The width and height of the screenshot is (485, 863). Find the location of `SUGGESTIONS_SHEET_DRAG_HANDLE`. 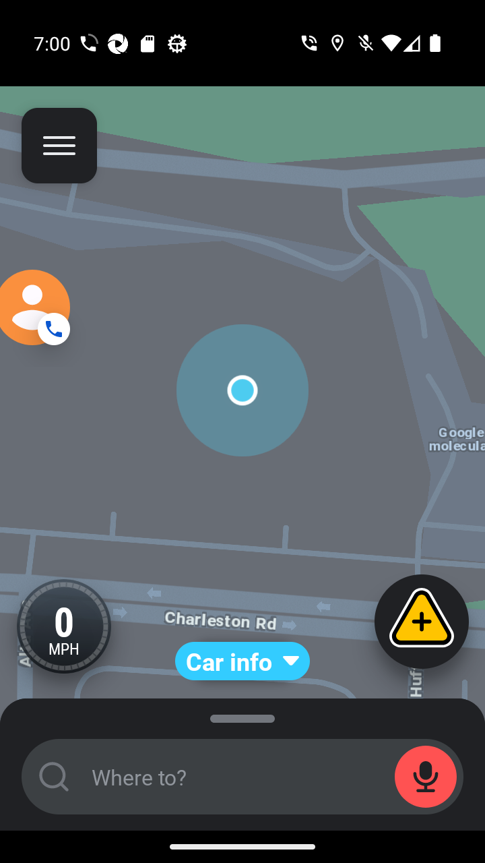

SUGGESTIONS_SHEET_DRAG_HANDLE is located at coordinates (243, 715).